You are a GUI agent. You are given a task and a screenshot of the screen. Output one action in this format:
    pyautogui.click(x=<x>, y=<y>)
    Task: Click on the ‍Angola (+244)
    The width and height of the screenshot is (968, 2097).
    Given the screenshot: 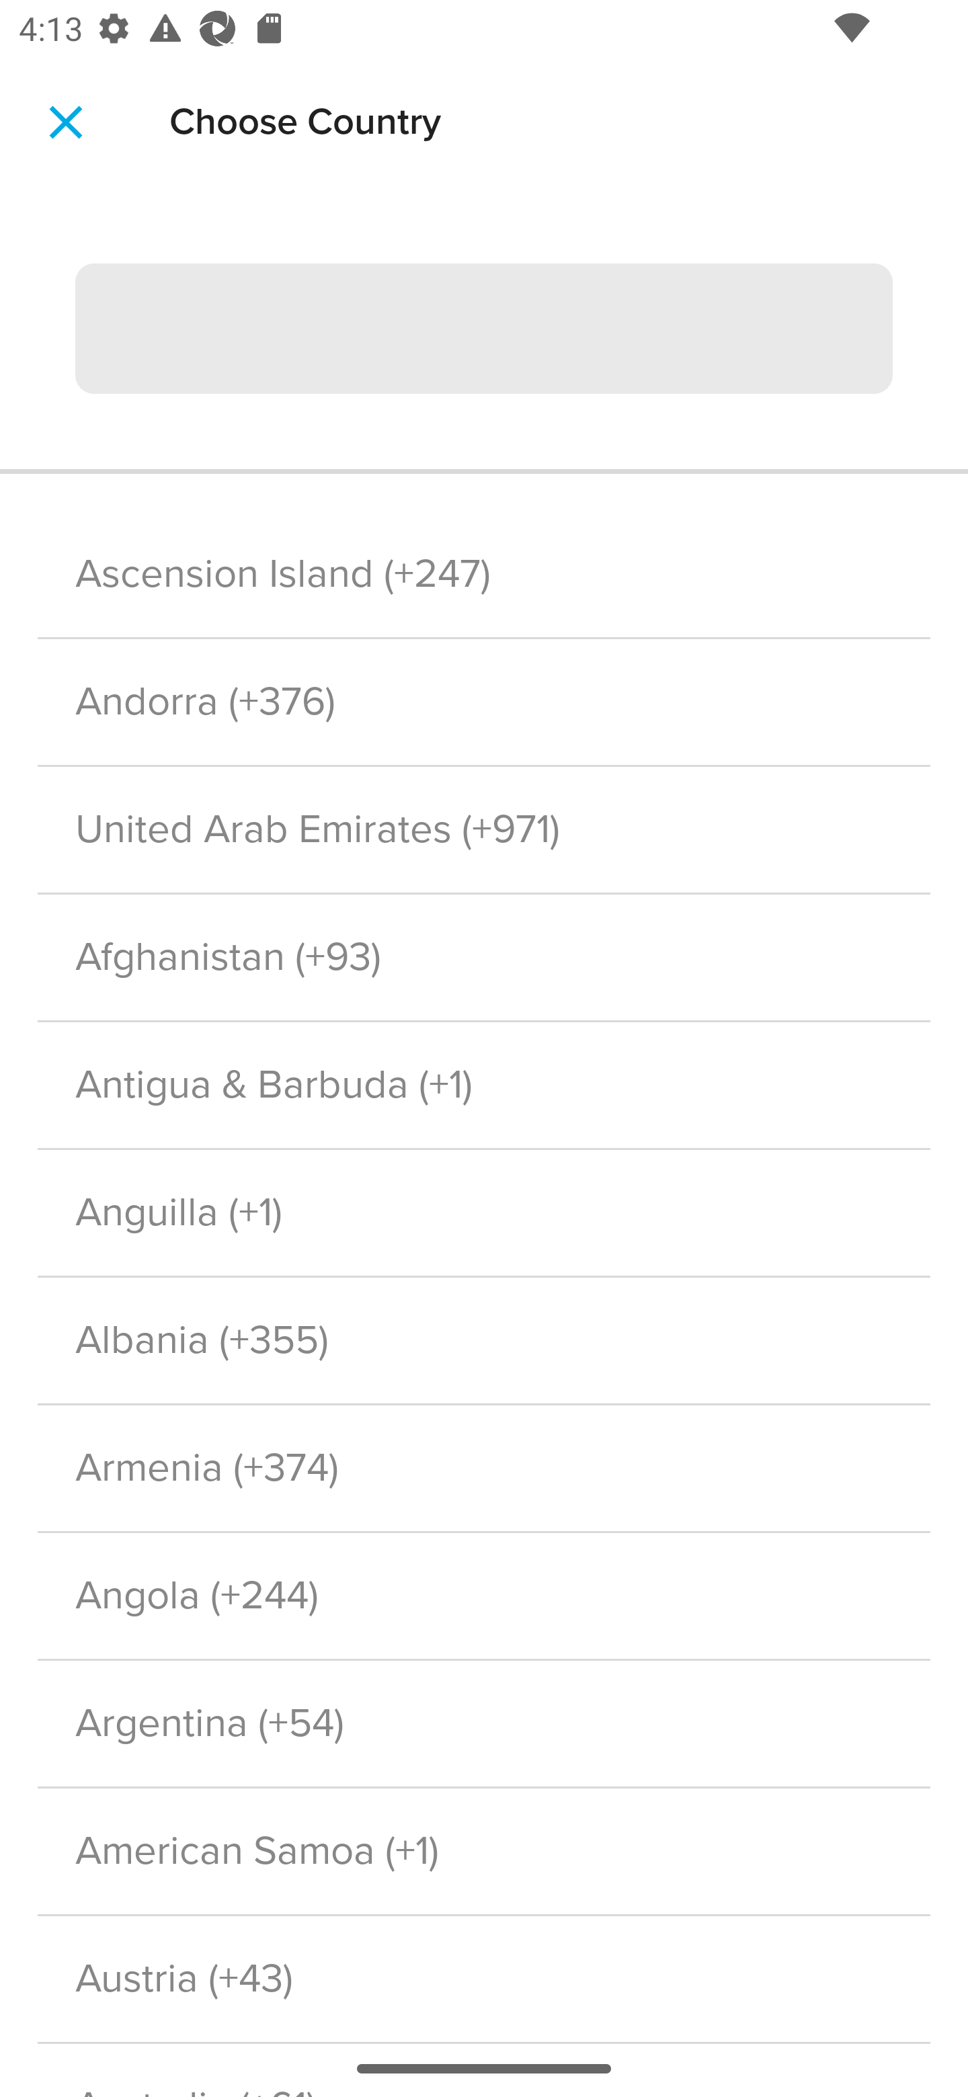 What is the action you would take?
    pyautogui.click(x=484, y=1596)
    